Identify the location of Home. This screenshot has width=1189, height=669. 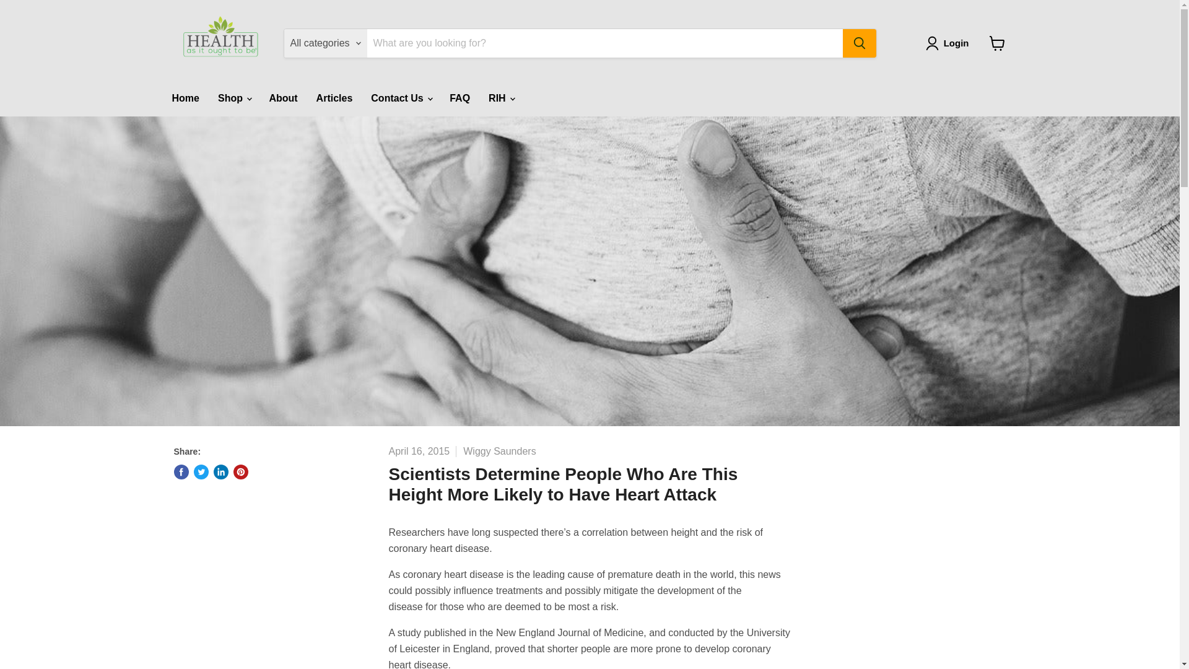
(185, 98).